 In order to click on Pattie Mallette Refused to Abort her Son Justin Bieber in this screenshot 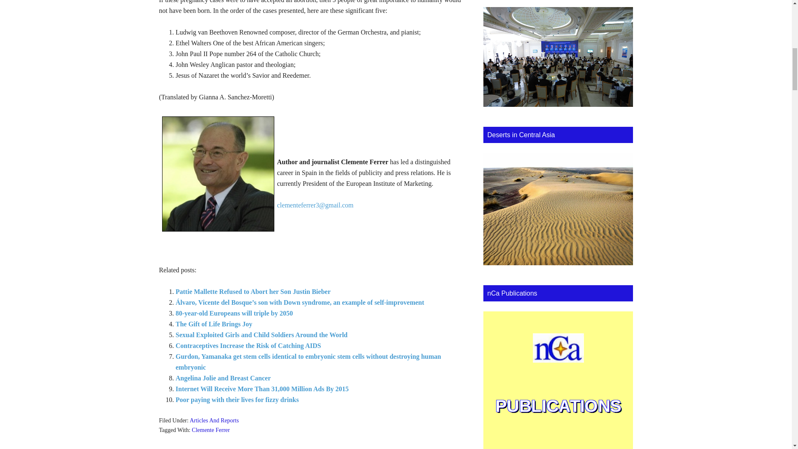, I will do `click(253, 291)`.